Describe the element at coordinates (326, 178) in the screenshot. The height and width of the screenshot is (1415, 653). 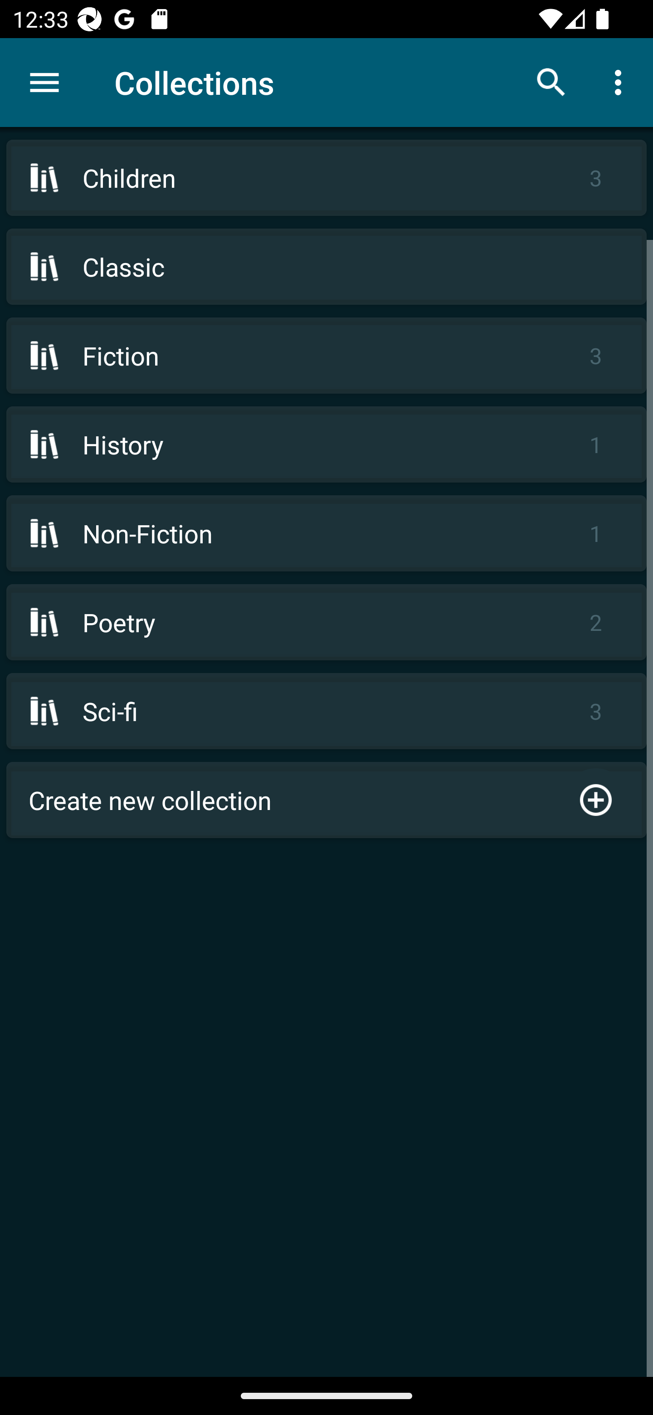
I see `Children 3` at that location.